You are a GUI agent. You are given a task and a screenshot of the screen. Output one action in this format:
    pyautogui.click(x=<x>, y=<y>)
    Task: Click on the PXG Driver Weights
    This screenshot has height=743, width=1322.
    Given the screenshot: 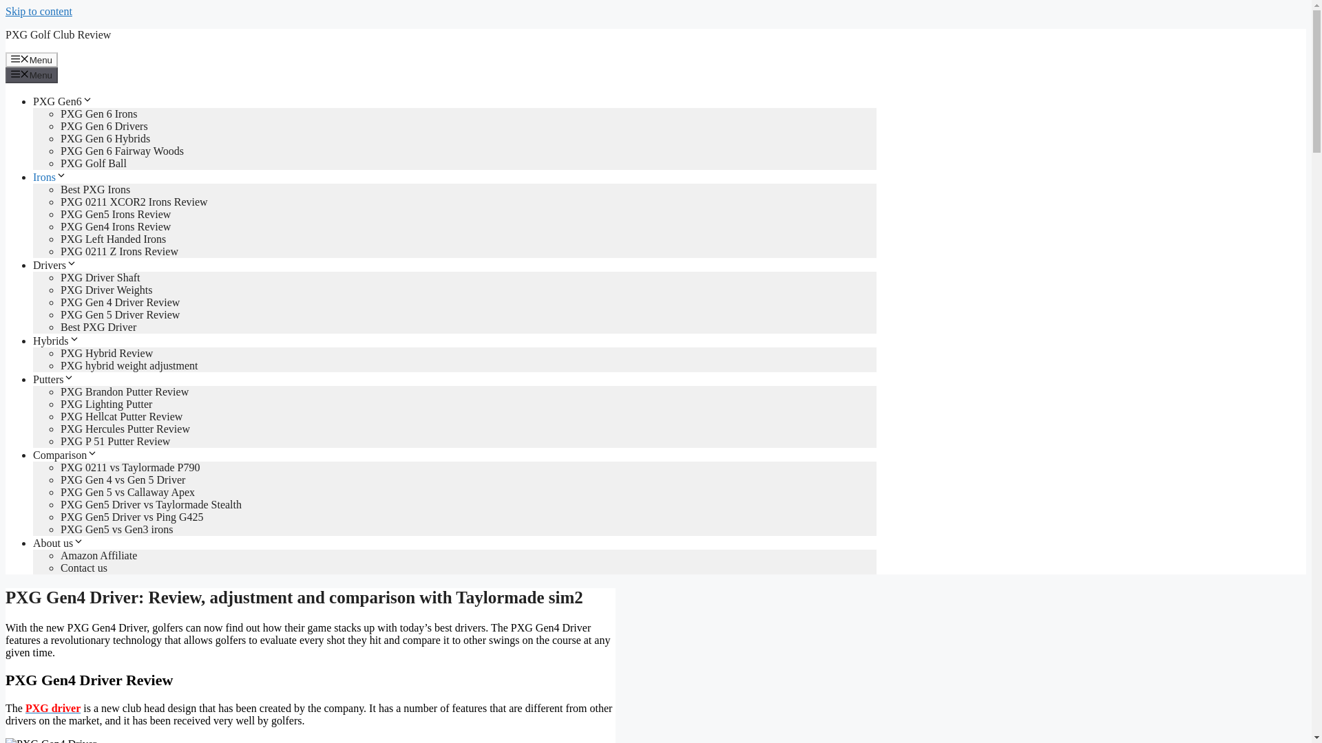 What is the action you would take?
    pyautogui.click(x=107, y=289)
    